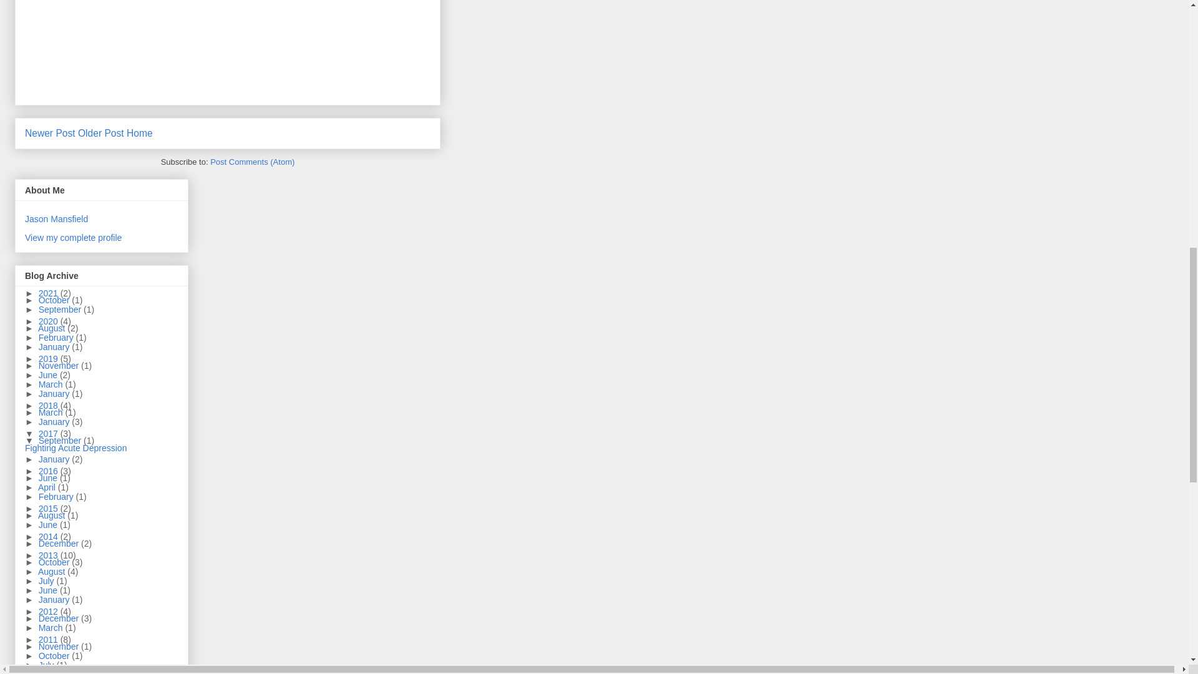 The width and height of the screenshot is (1198, 674). Describe the element at coordinates (57, 337) in the screenshot. I see `February` at that location.